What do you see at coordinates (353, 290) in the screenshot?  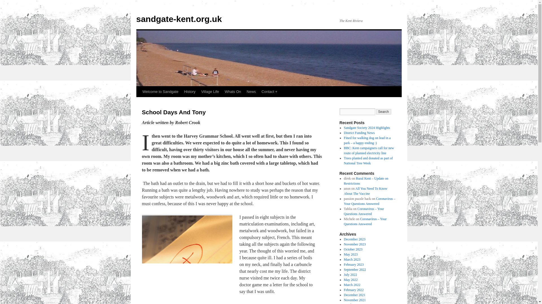 I see `February 2022` at bounding box center [353, 290].